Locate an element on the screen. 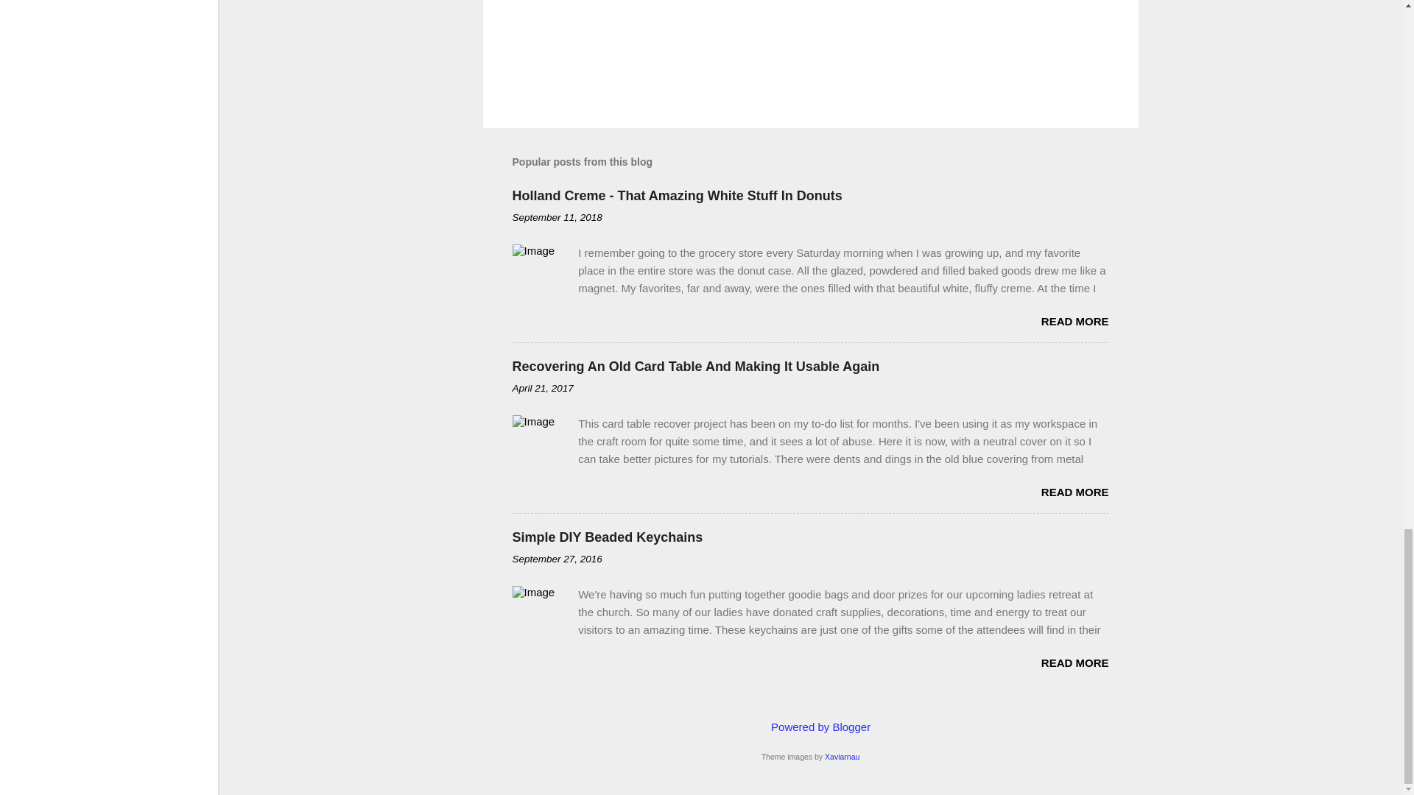  September 27, 2016 is located at coordinates (557, 558).